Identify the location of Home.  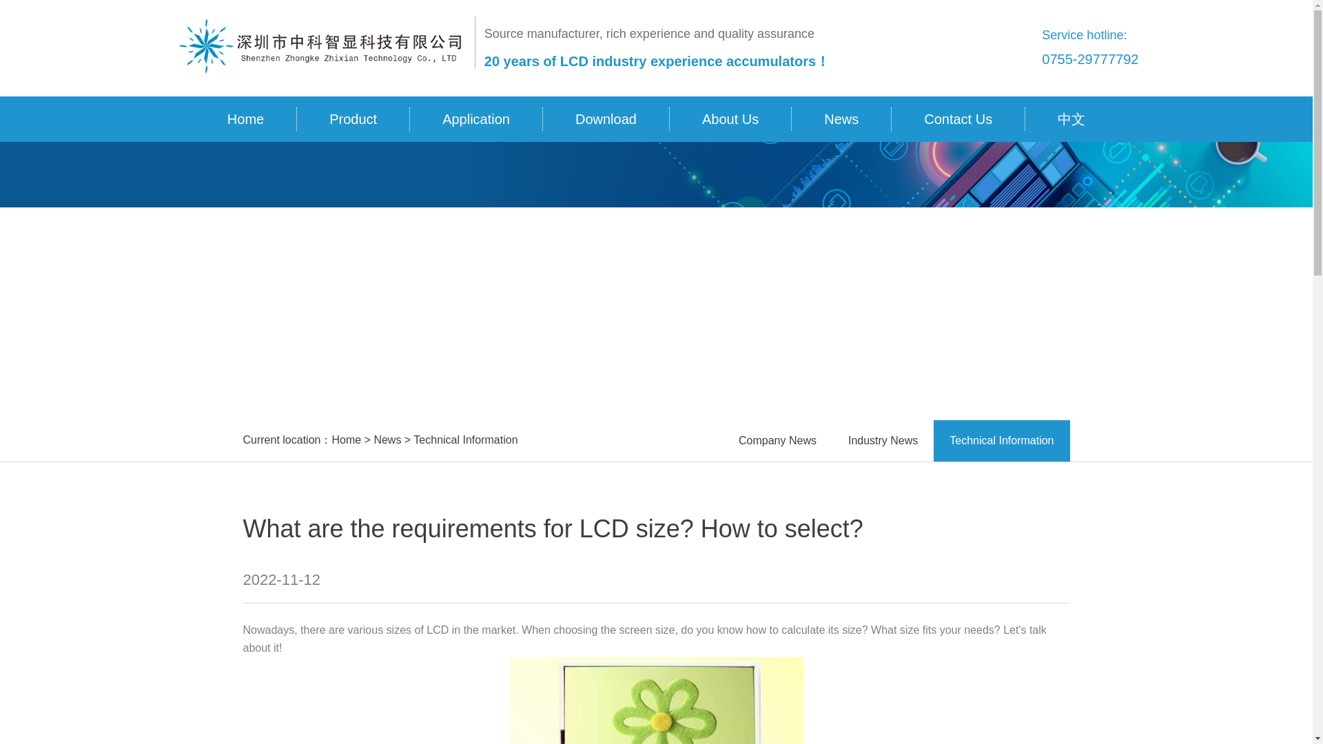
(245, 118).